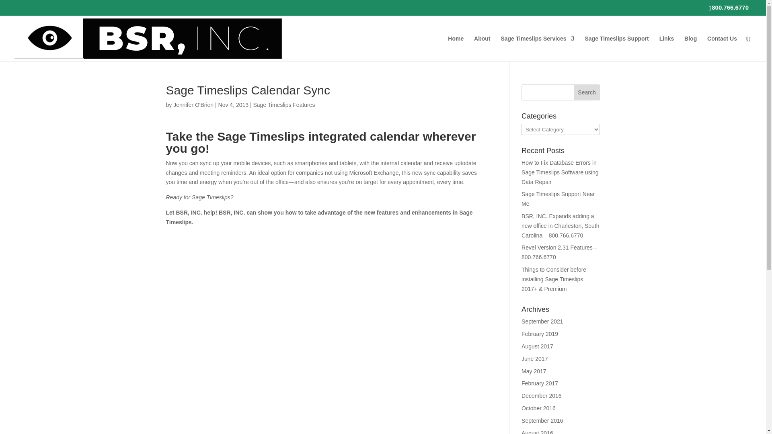 This screenshot has height=434, width=772. I want to click on 800.766.6770, so click(730, 7).